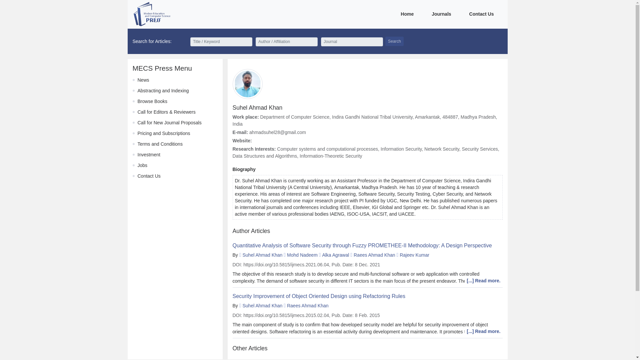  What do you see at coordinates (394, 41) in the screenshot?
I see `Search` at bounding box center [394, 41].